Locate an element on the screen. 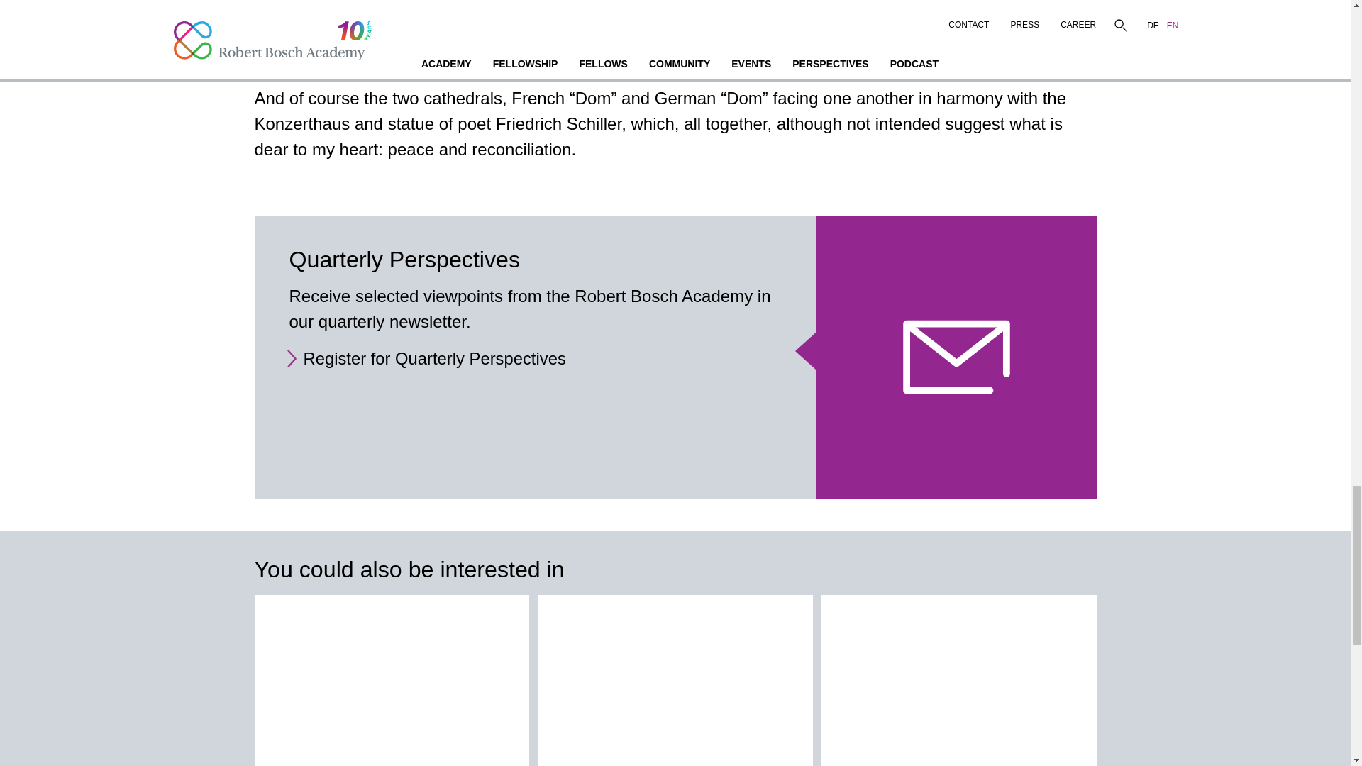 The width and height of the screenshot is (1362, 766). News is located at coordinates (392, 681).